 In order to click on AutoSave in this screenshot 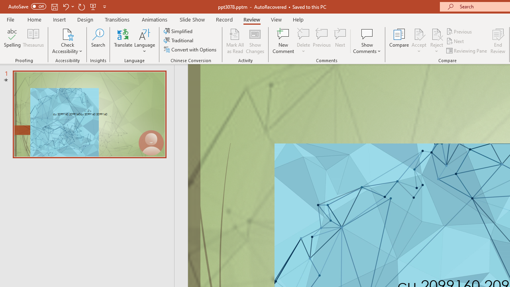, I will do `click(27, 6)`.